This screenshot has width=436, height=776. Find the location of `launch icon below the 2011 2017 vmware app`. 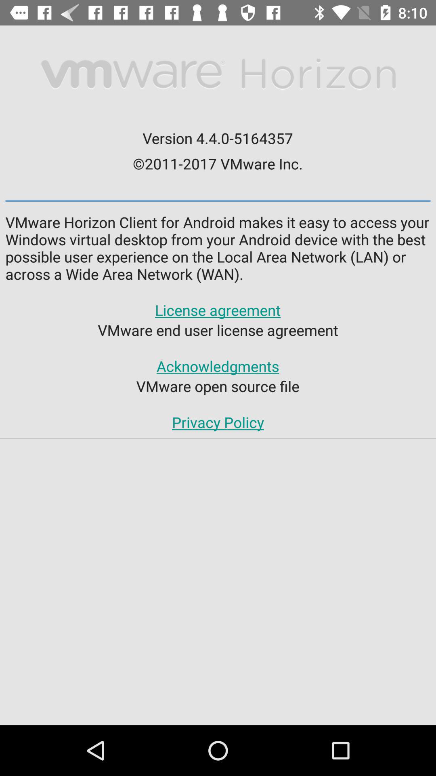

launch icon below the 2011 2017 vmware app is located at coordinates (218, 200).